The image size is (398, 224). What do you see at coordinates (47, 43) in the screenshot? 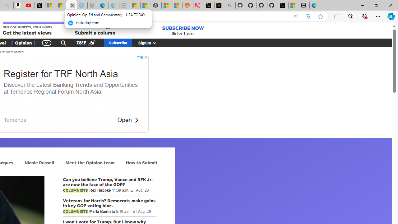
I see `Class: gnt_n_dd_bt_svg` at bounding box center [47, 43].